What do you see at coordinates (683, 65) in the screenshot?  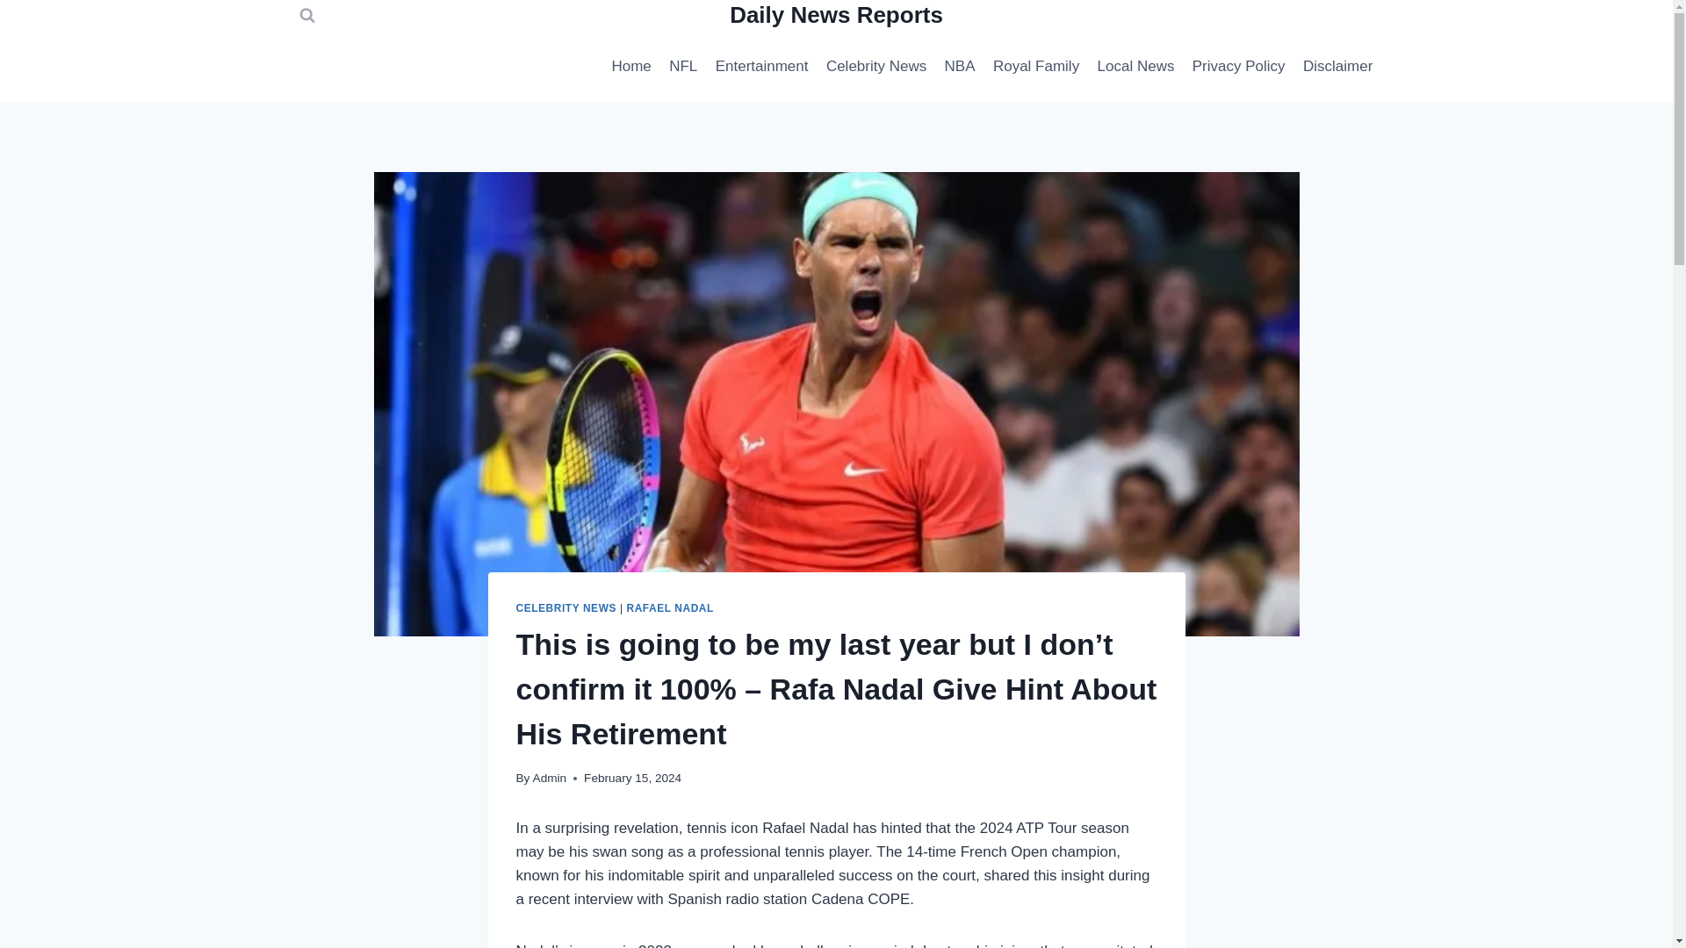 I see `NFL` at bounding box center [683, 65].